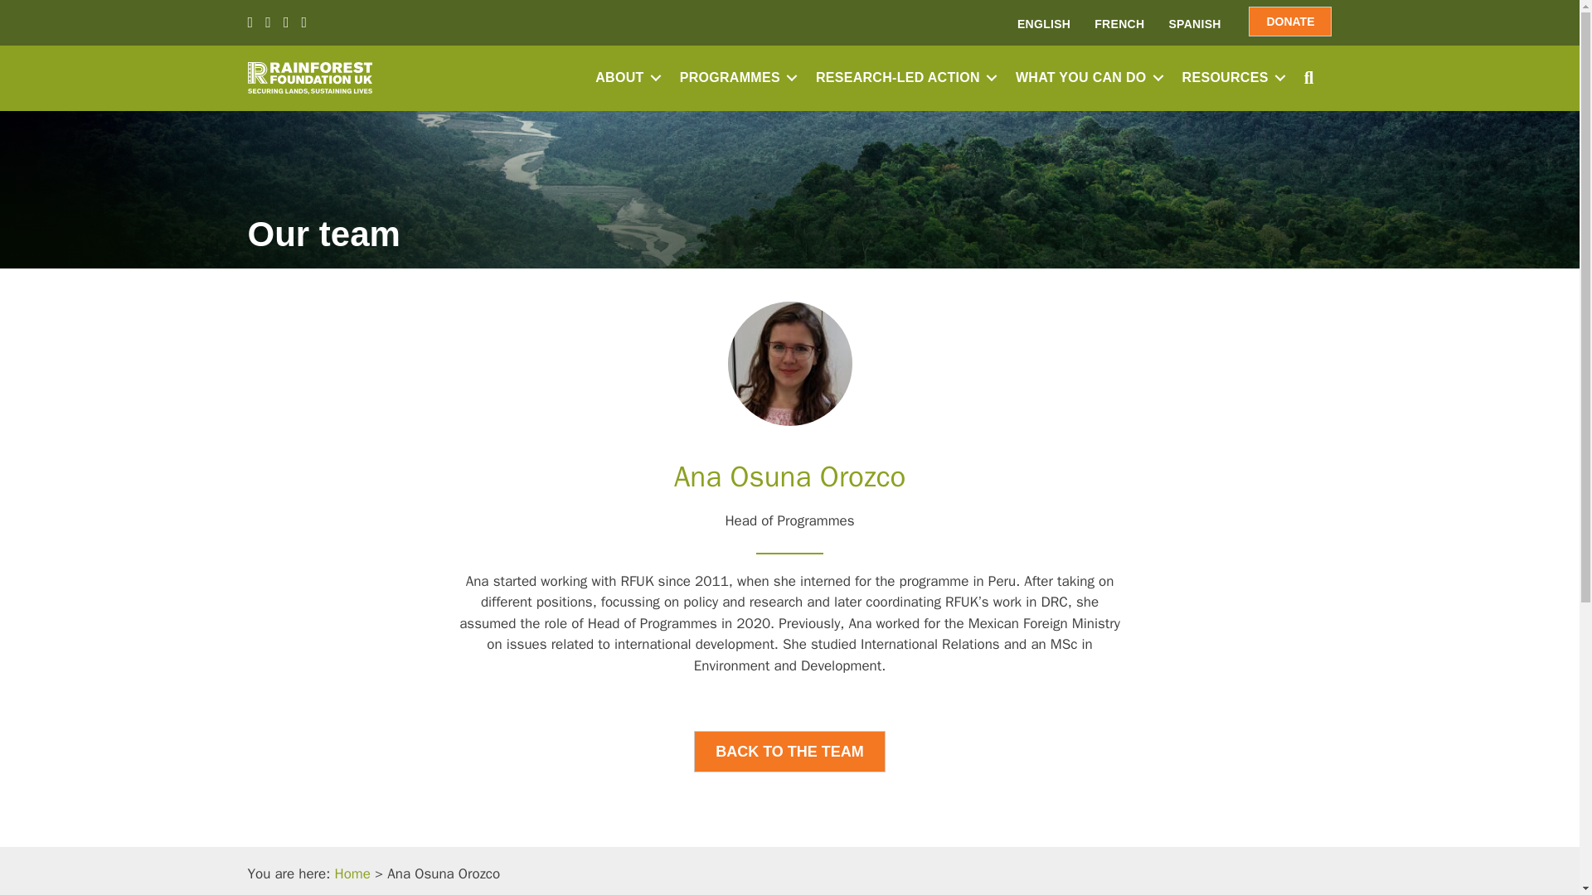 The height and width of the screenshot is (895, 1592). Describe the element at coordinates (1194, 23) in the screenshot. I see `SPANISH` at that location.